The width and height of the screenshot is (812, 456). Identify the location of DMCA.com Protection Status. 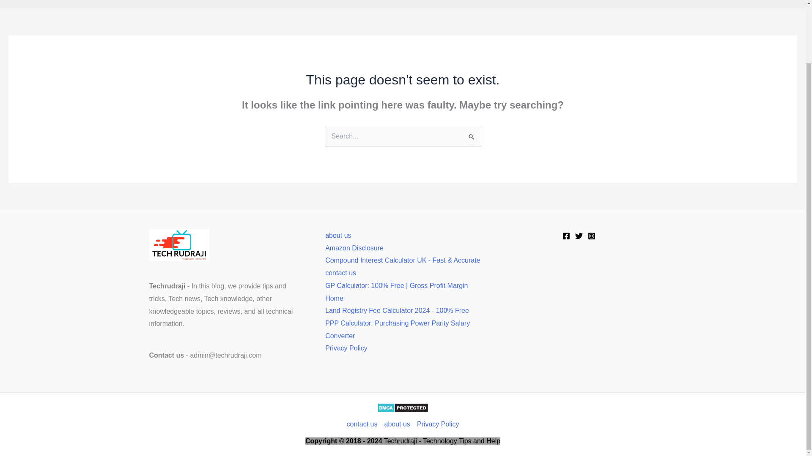
(403, 407).